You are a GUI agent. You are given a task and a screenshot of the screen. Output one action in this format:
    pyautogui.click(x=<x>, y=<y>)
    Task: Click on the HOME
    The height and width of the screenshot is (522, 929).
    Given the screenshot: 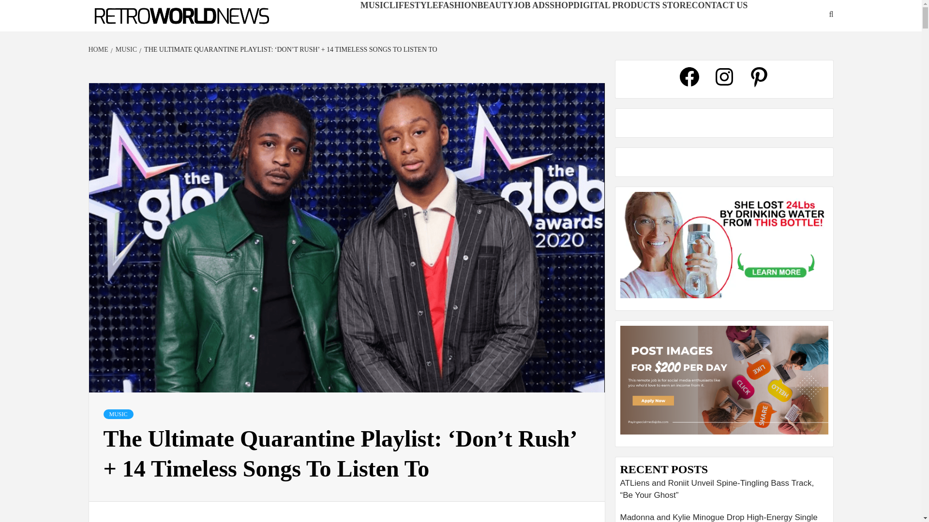 What is the action you would take?
    pyautogui.click(x=99, y=49)
    